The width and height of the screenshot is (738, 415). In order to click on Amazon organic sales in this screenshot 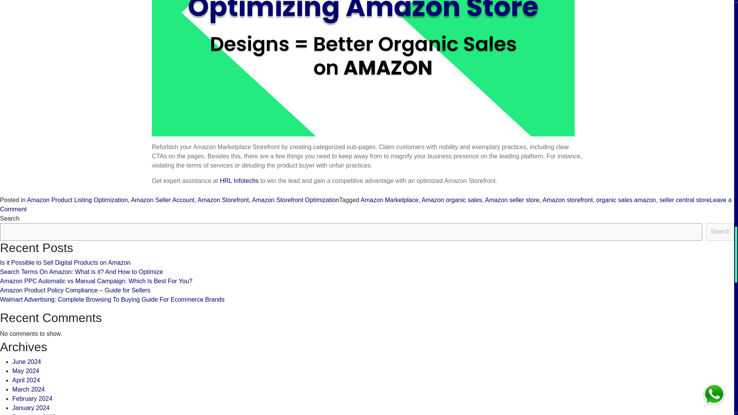, I will do `click(451, 200)`.